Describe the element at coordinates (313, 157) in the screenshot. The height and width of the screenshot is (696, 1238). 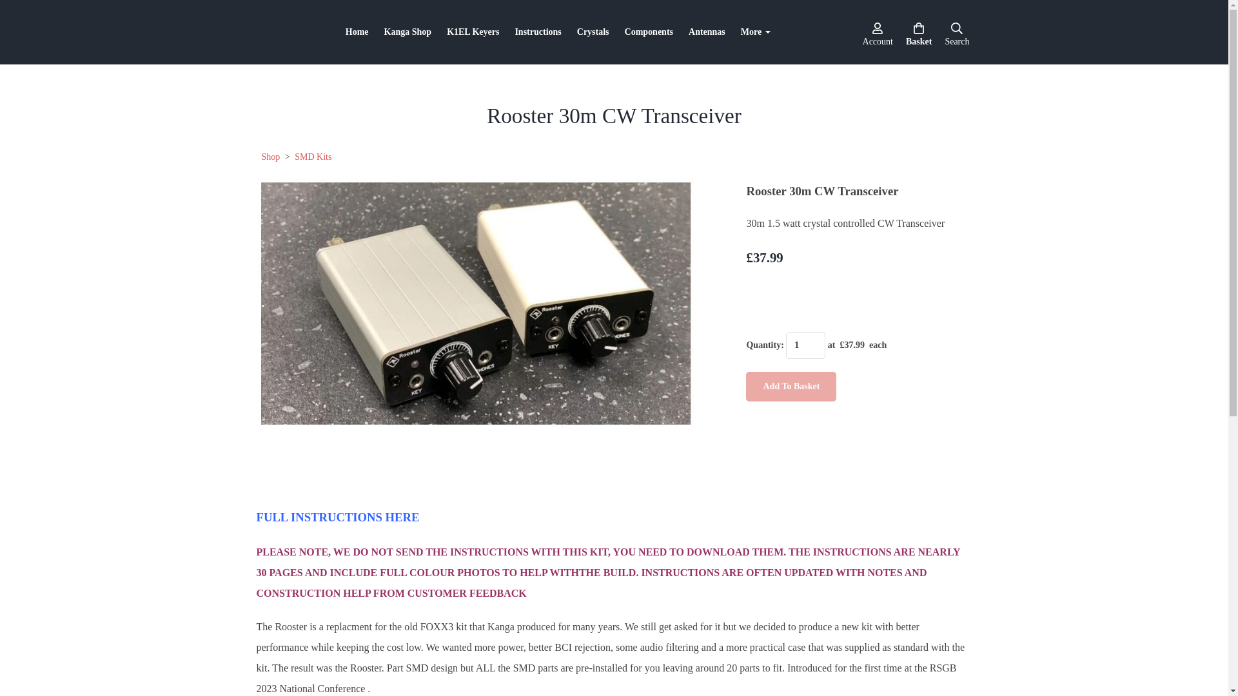
I see `SMD Kits` at that location.